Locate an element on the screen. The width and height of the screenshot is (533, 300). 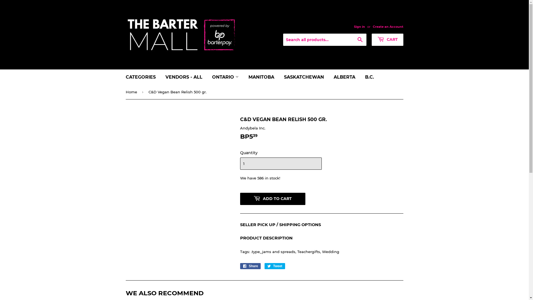
Home is located at coordinates (132, 92).